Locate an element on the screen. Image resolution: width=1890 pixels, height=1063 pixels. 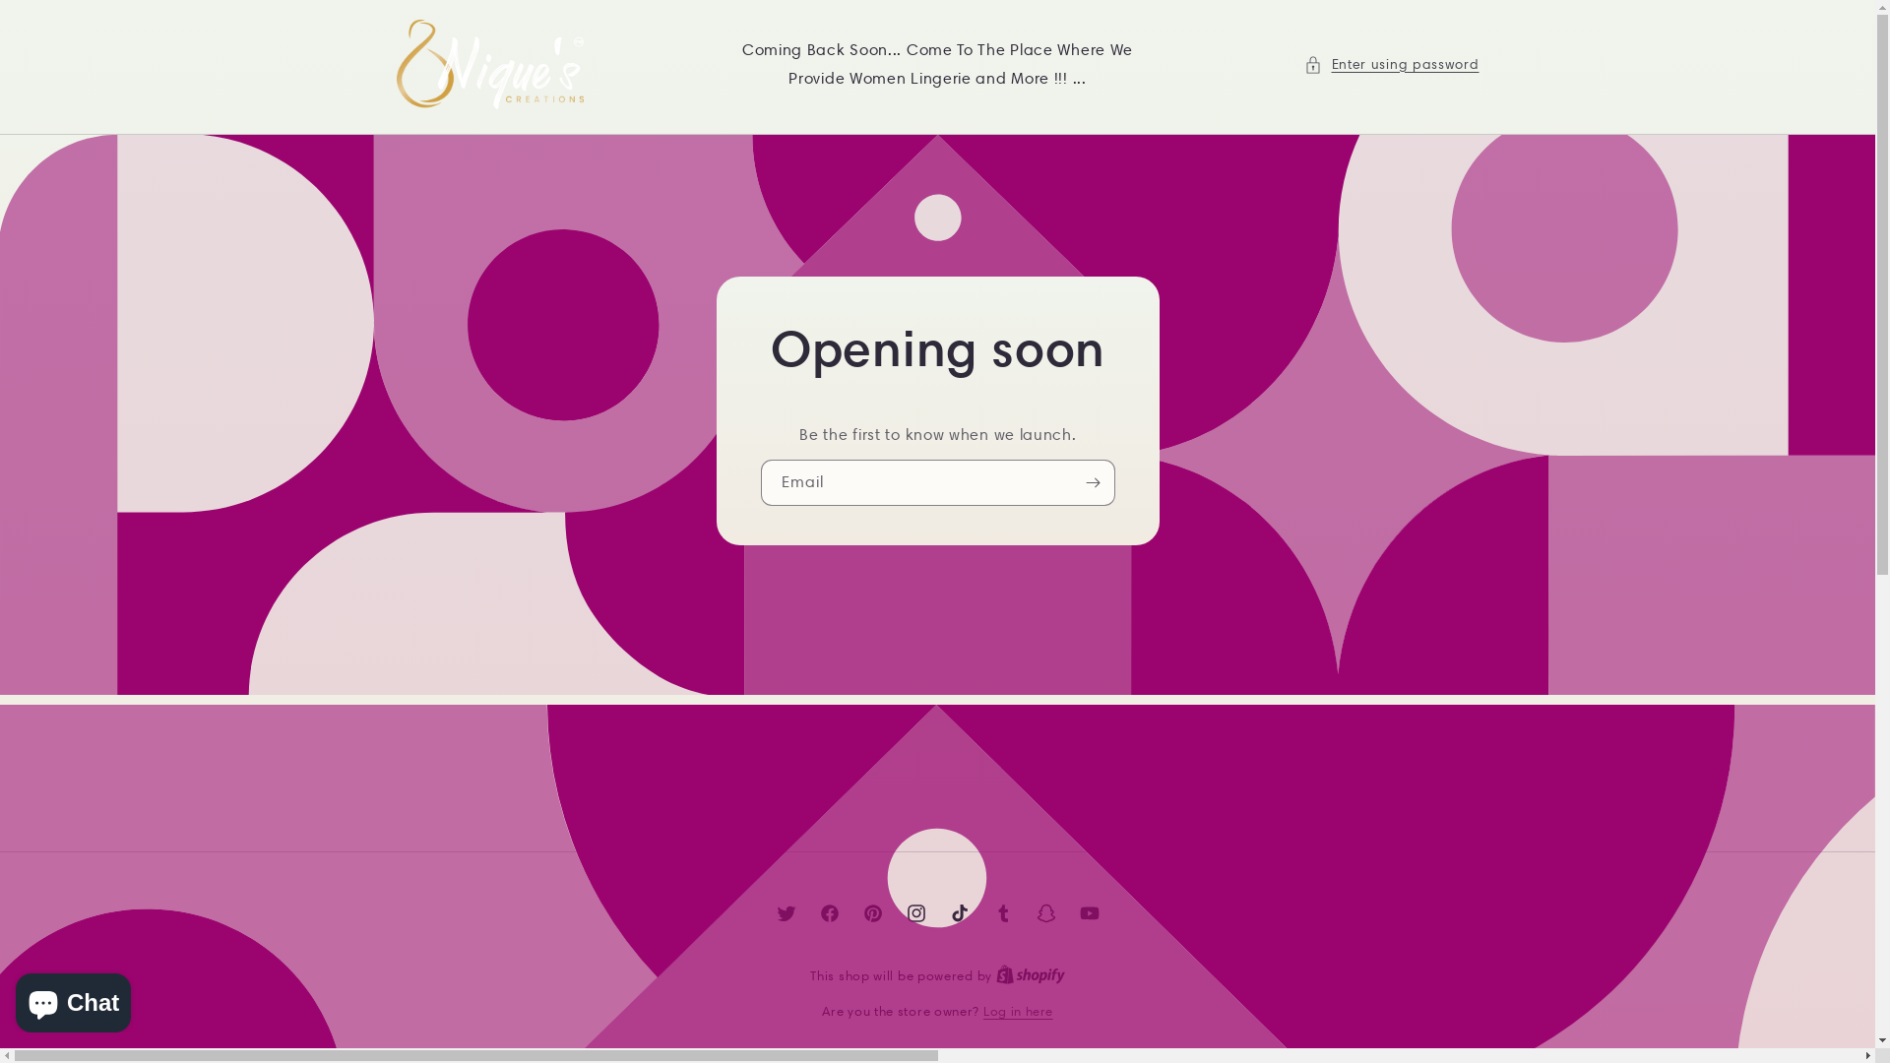
Twitter is located at coordinates (786, 913).